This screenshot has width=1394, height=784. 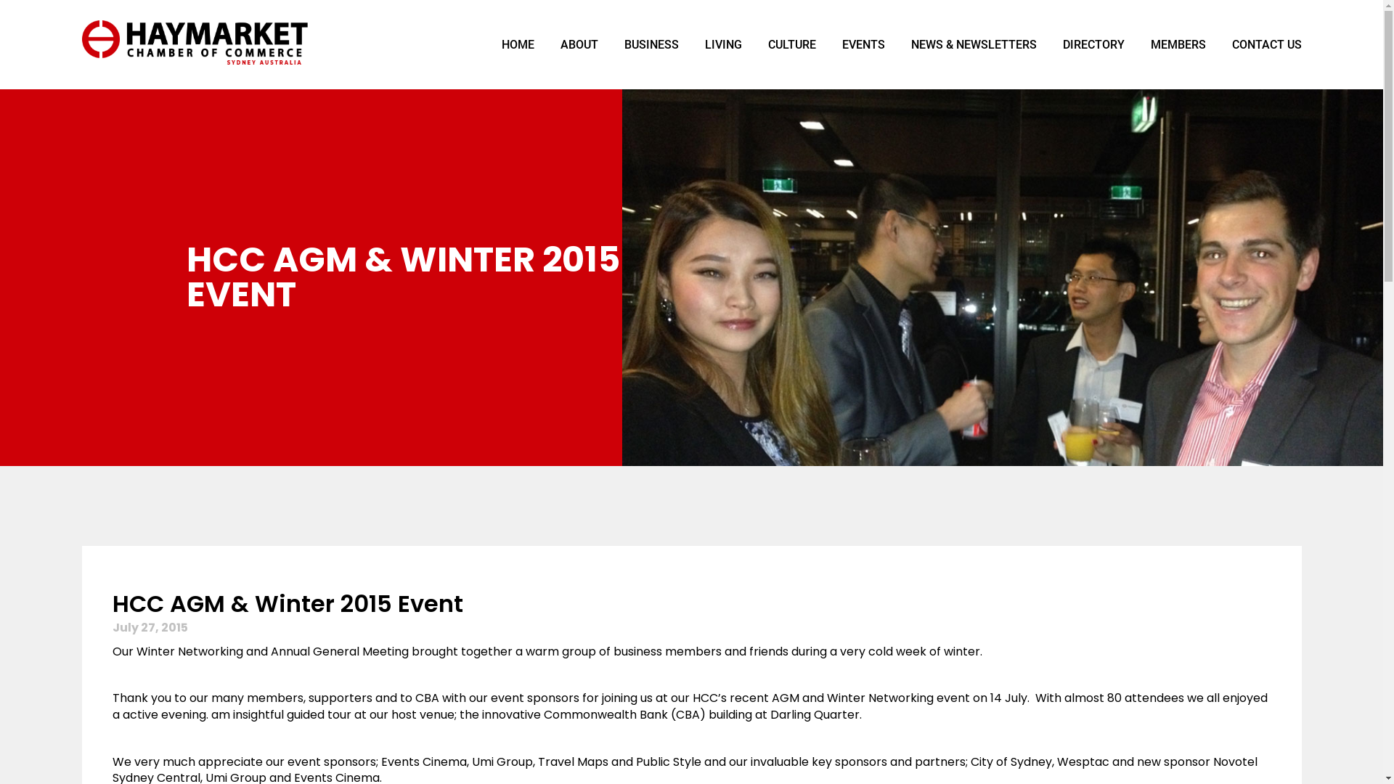 What do you see at coordinates (973, 45) in the screenshot?
I see `NEWS & NEWSLETTERS` at bounding box center [973, 45].